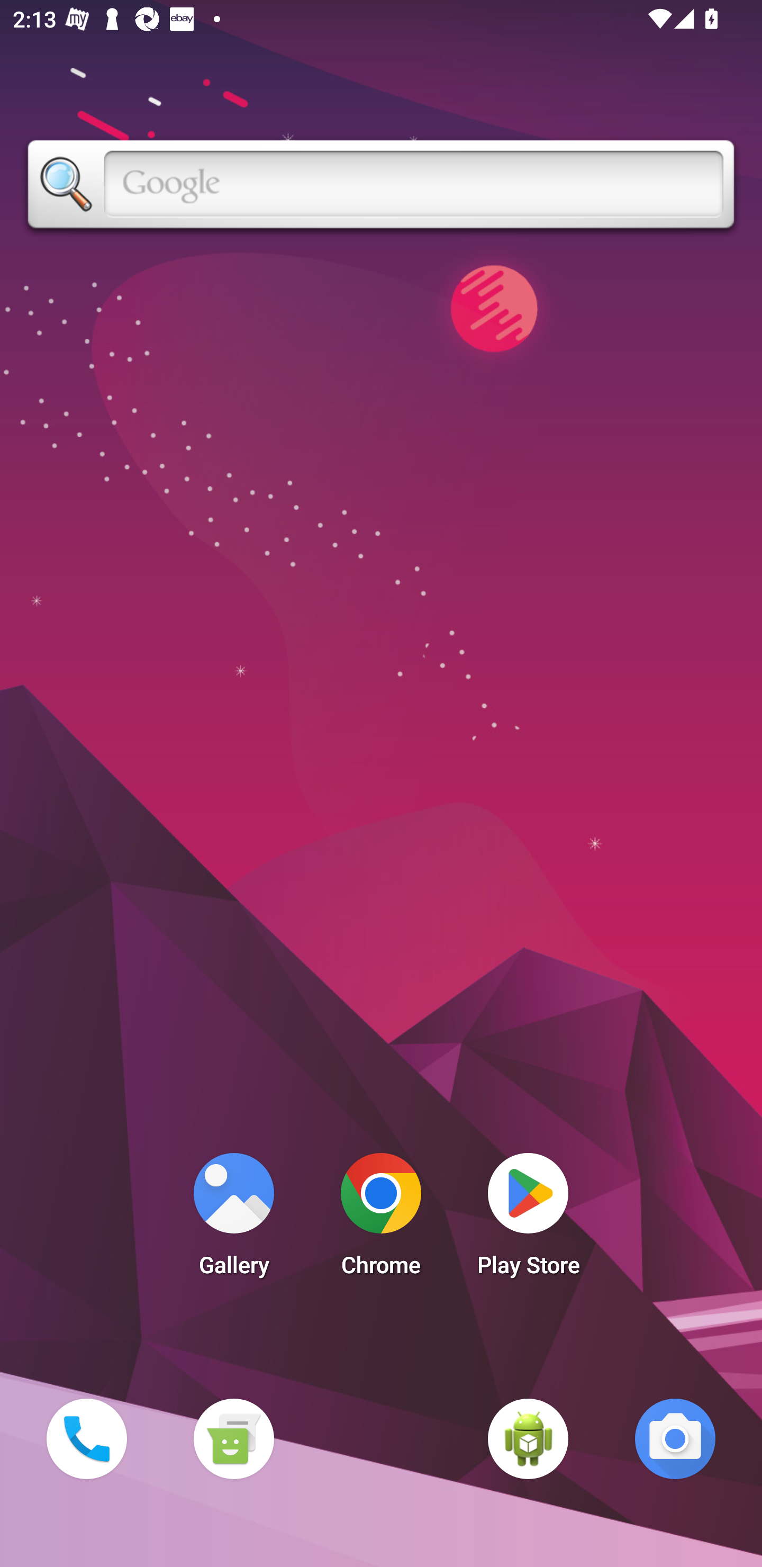 This screenshot has width=762, height=1567. What do you see at coordinates (86, 1438) in the screenshot?
I see `Phone` at bounding box center [86, 1438].